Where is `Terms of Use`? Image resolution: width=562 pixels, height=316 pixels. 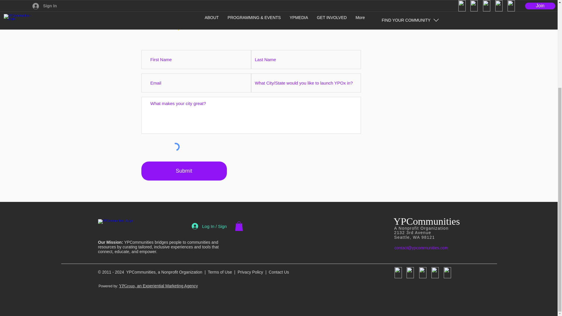
Terms of Use is located at coordinates (220, 272).